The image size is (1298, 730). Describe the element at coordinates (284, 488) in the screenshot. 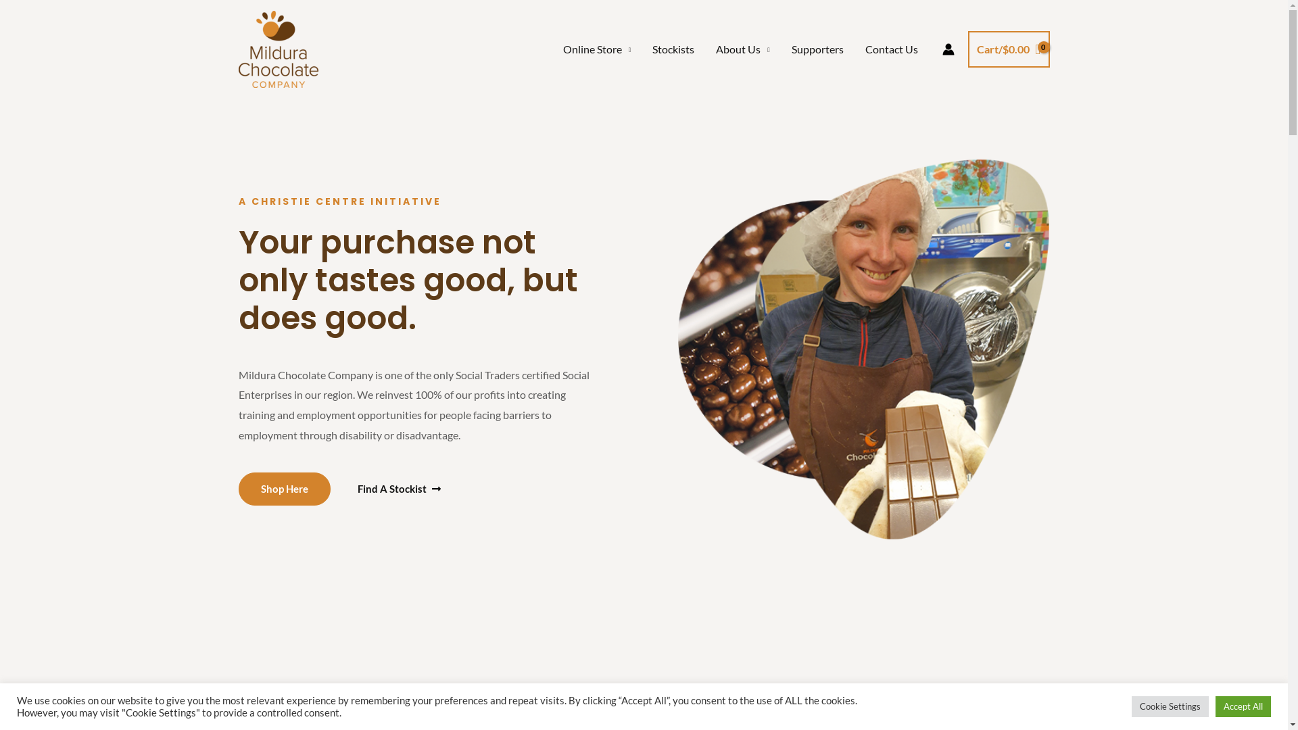

I see `Shop Here` at that location.